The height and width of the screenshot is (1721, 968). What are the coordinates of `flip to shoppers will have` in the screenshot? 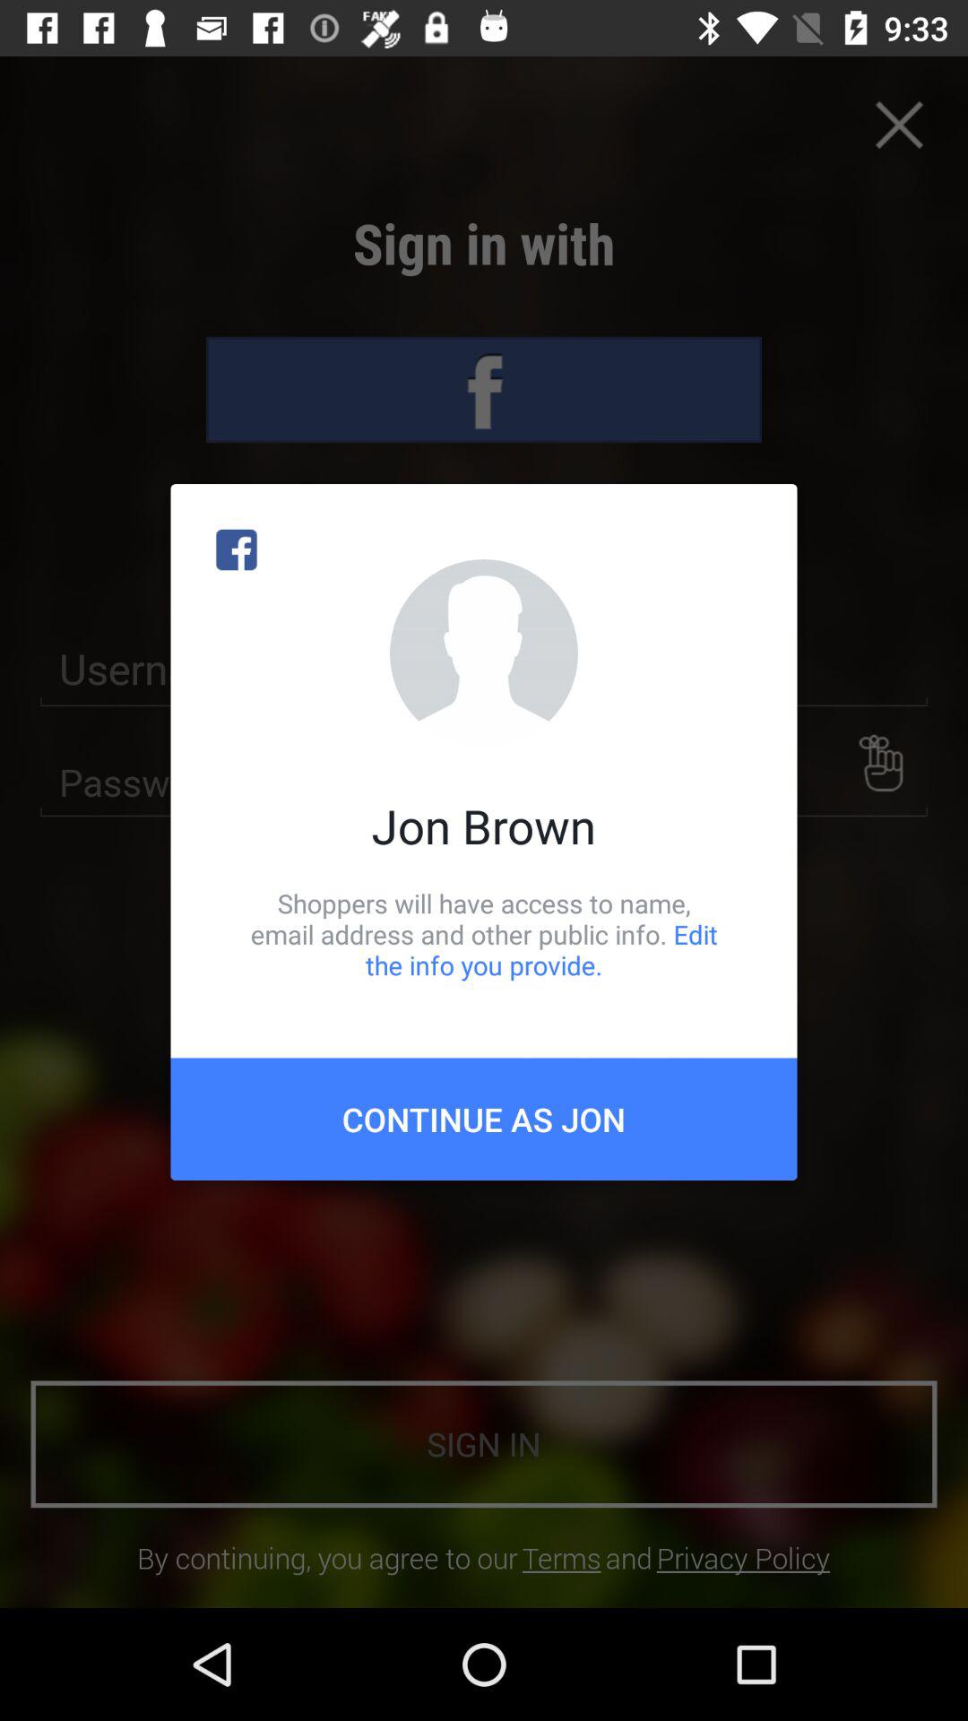 It's located at (484, 934).